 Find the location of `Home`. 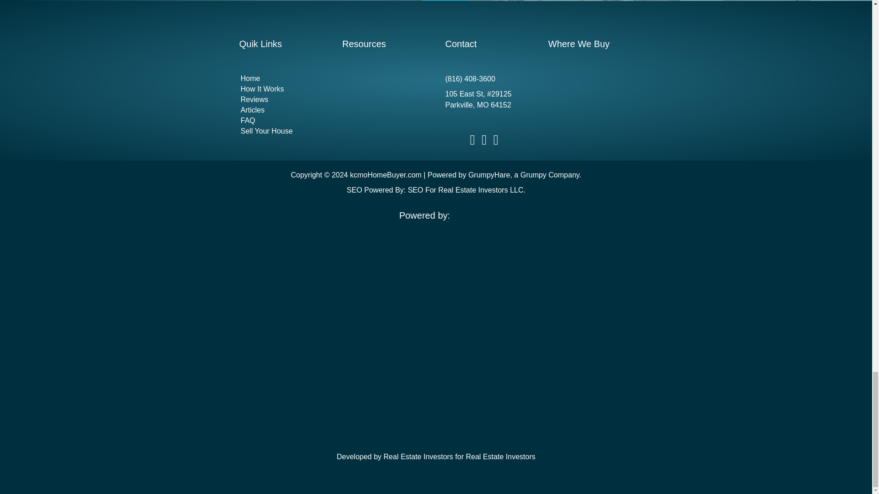

Home is located at coordinates (281, 78).